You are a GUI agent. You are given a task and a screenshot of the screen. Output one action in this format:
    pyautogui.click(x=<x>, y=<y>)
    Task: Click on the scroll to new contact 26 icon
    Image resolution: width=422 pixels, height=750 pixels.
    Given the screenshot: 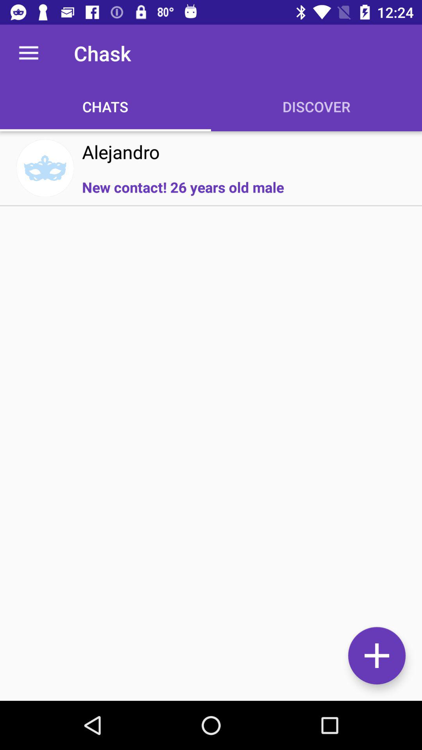 What is the action you would take?
    pyautogui.click(x=183, y=187)
    